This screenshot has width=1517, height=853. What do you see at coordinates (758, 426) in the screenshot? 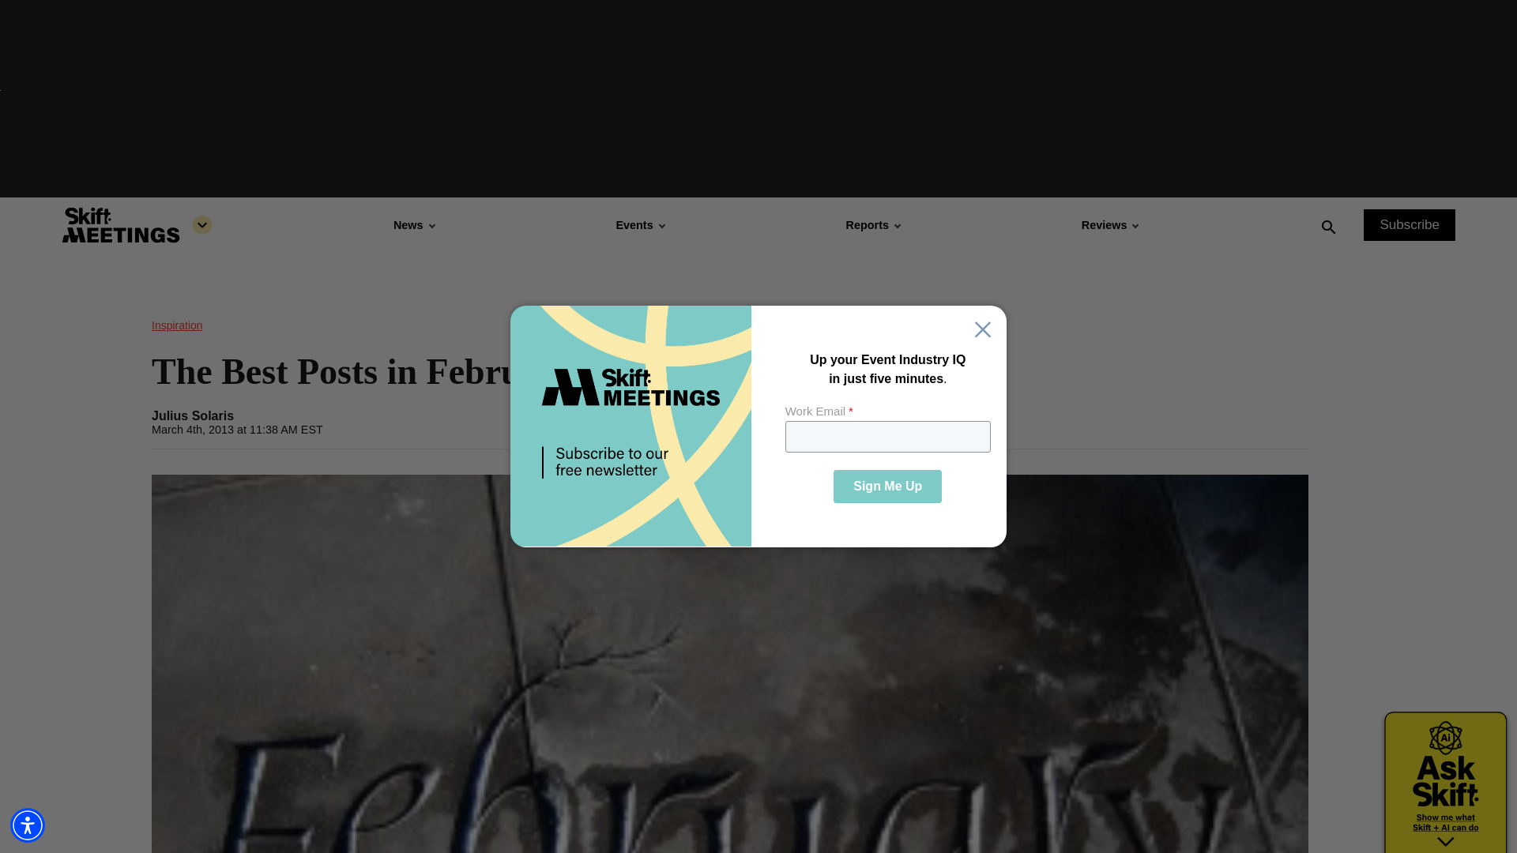
I see `Popup CTA` at bounding box center [758, 426].